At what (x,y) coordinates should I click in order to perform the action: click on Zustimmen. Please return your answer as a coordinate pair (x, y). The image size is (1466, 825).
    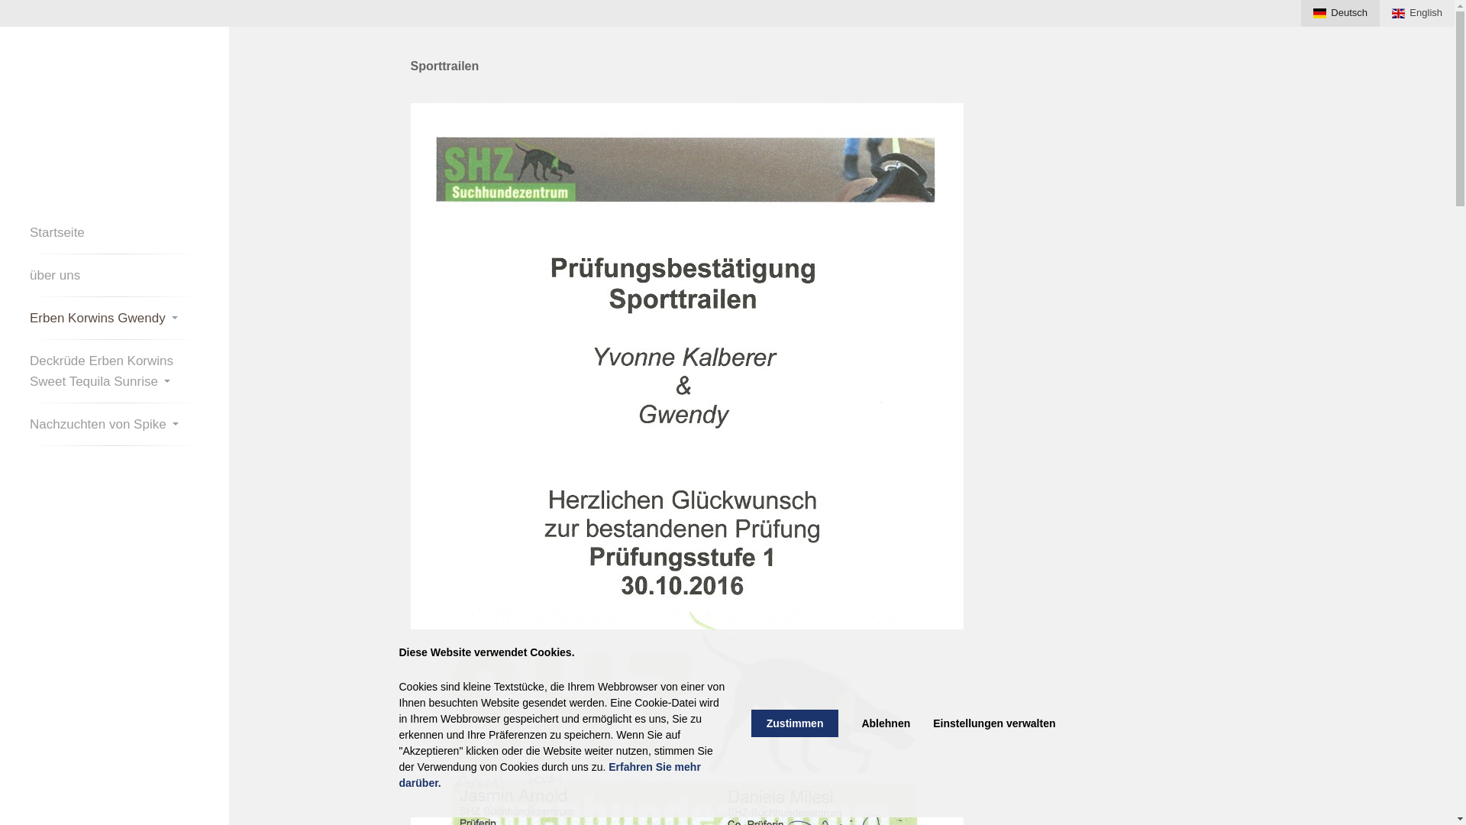
    Looking at the image, I should click on (795, 723).